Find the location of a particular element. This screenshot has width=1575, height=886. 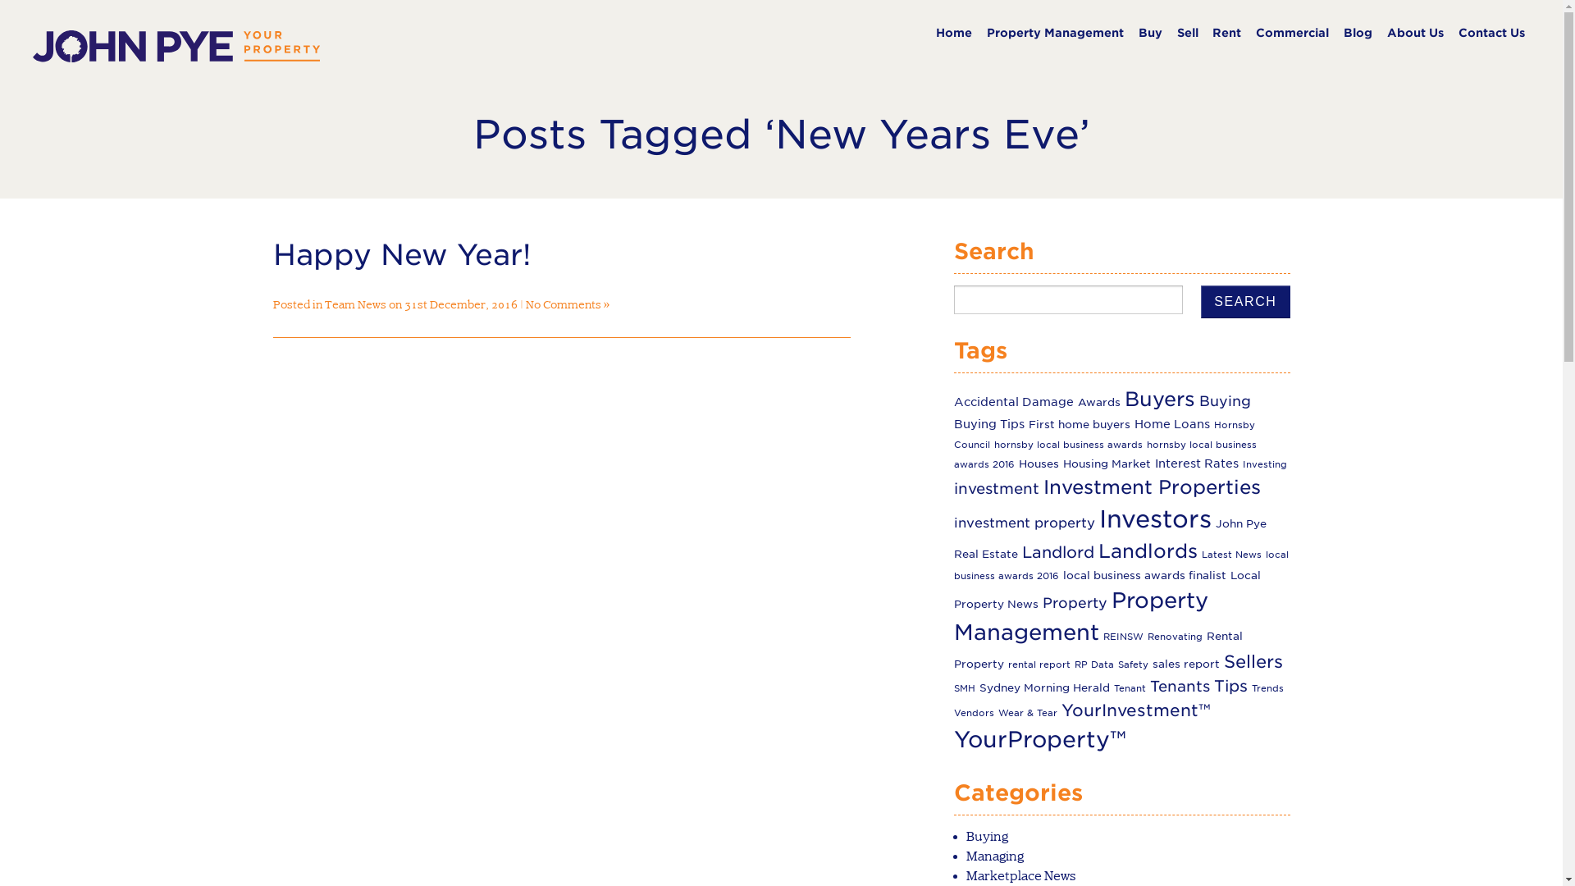

Tenant is located at coordinates (1130, 689).